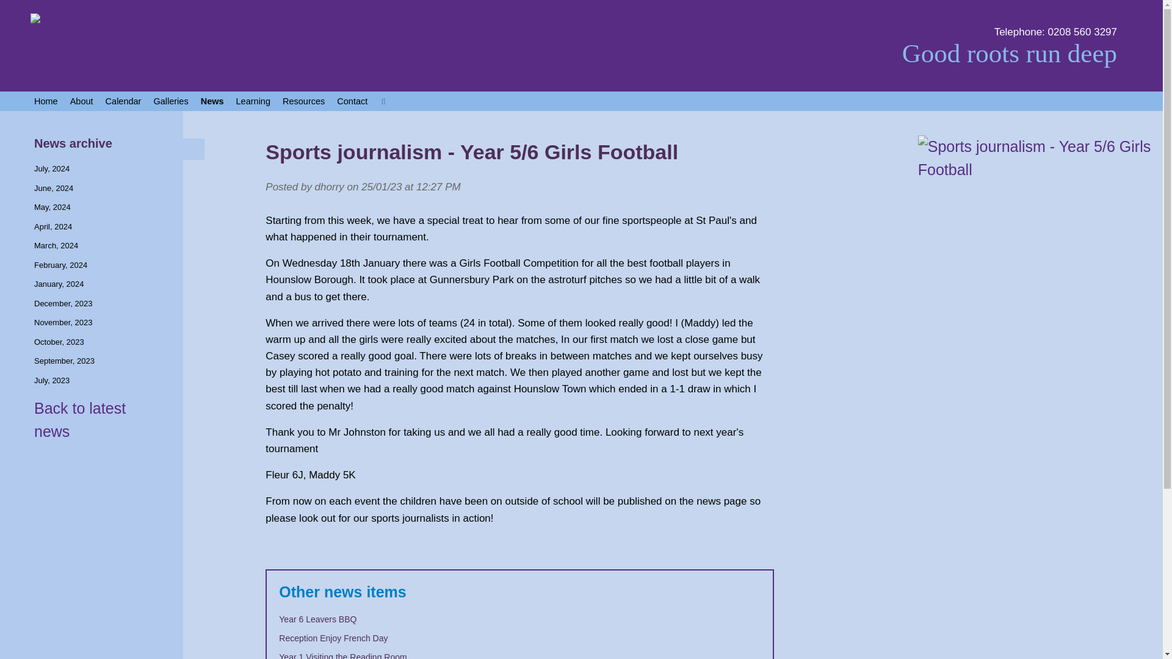 This screenshot has width=1172, height=659. I want to click on Home, so click(46, 101).